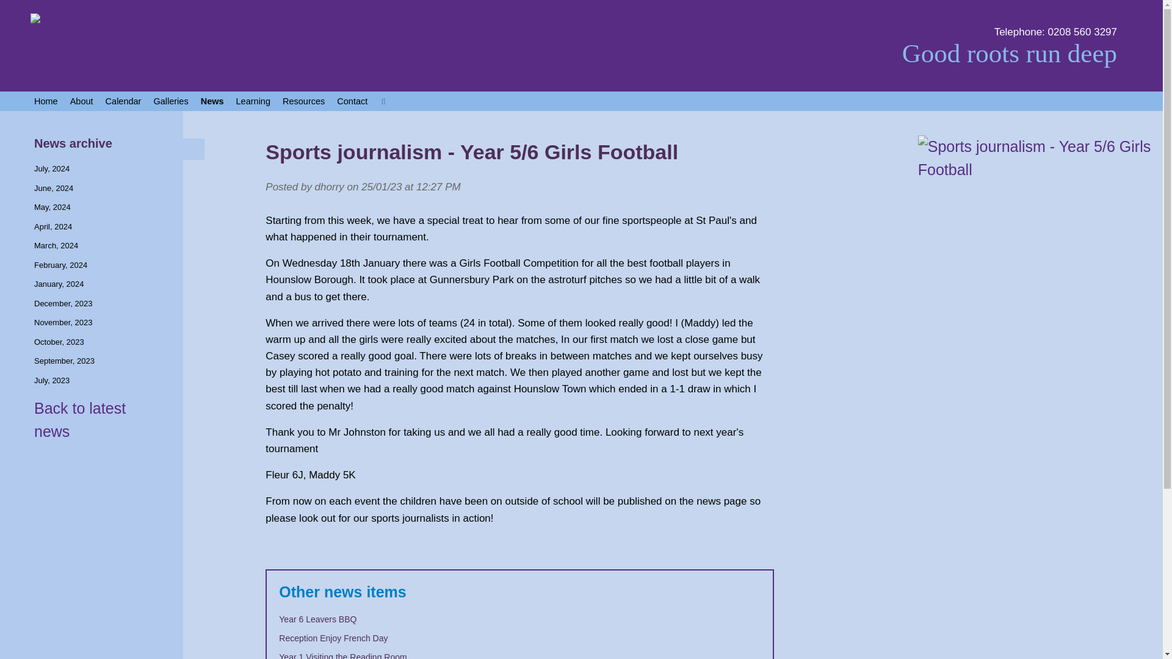 This screenshot has width=1172, height=659. I want to click on Home, so click(46, 101).